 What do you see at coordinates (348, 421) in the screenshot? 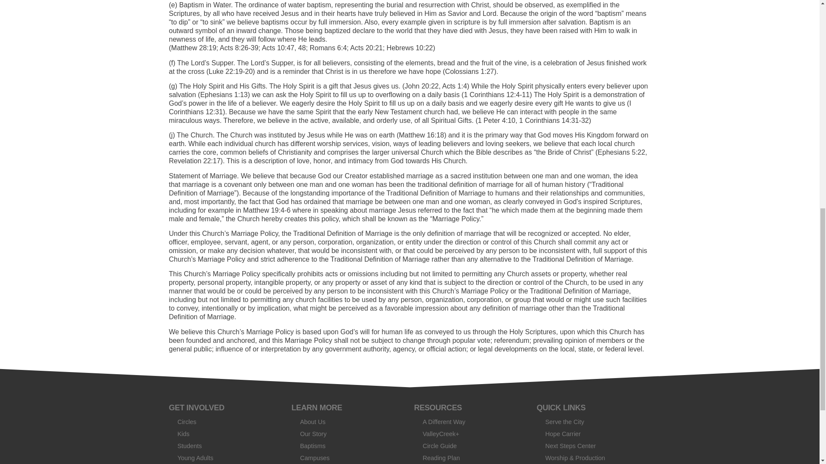
I see `About Us` at bounding box center [348, 421].